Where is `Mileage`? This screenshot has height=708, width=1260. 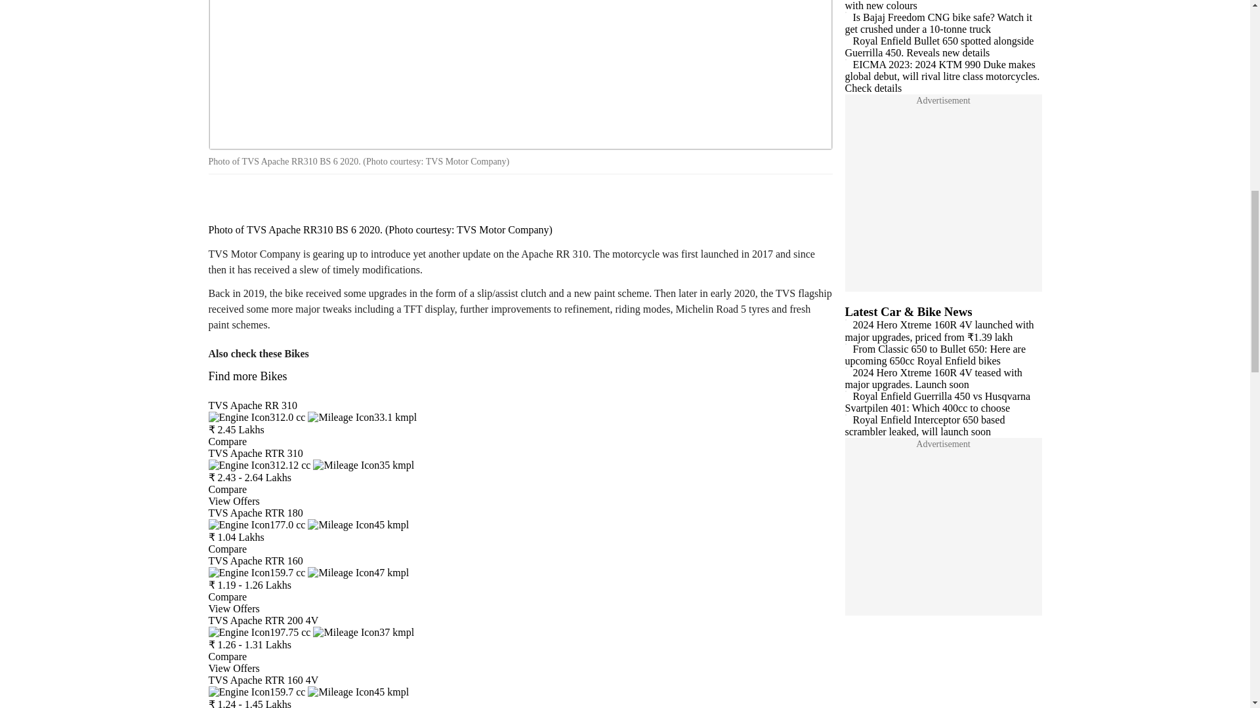 Mileage is located at coordinates (358, 524).